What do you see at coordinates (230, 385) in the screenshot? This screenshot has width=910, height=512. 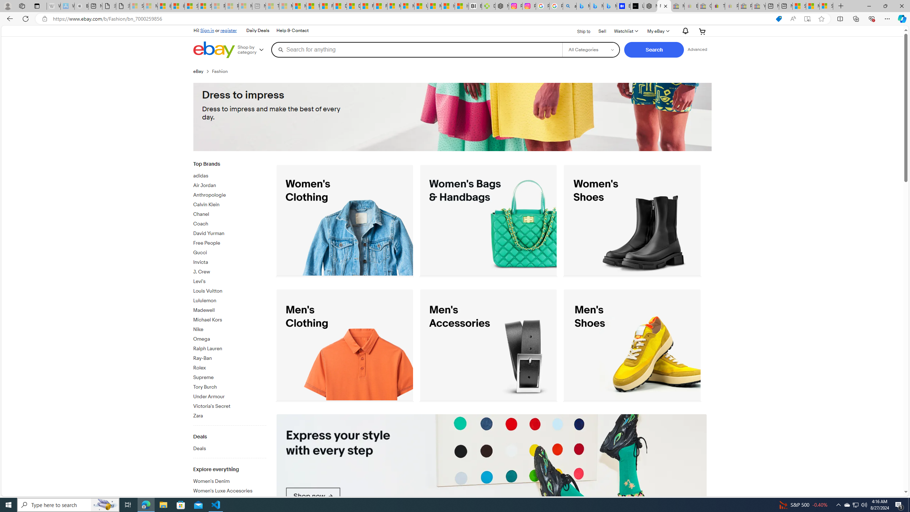 I see `Tory Burch` at bounding box center [230, 385].